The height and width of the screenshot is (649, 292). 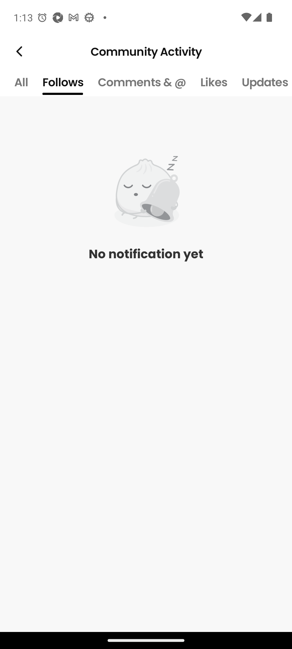 What do you see at coordinates (142, 82) in the screenshot?
I see `Comments & @` at bounding box center [142, 82].